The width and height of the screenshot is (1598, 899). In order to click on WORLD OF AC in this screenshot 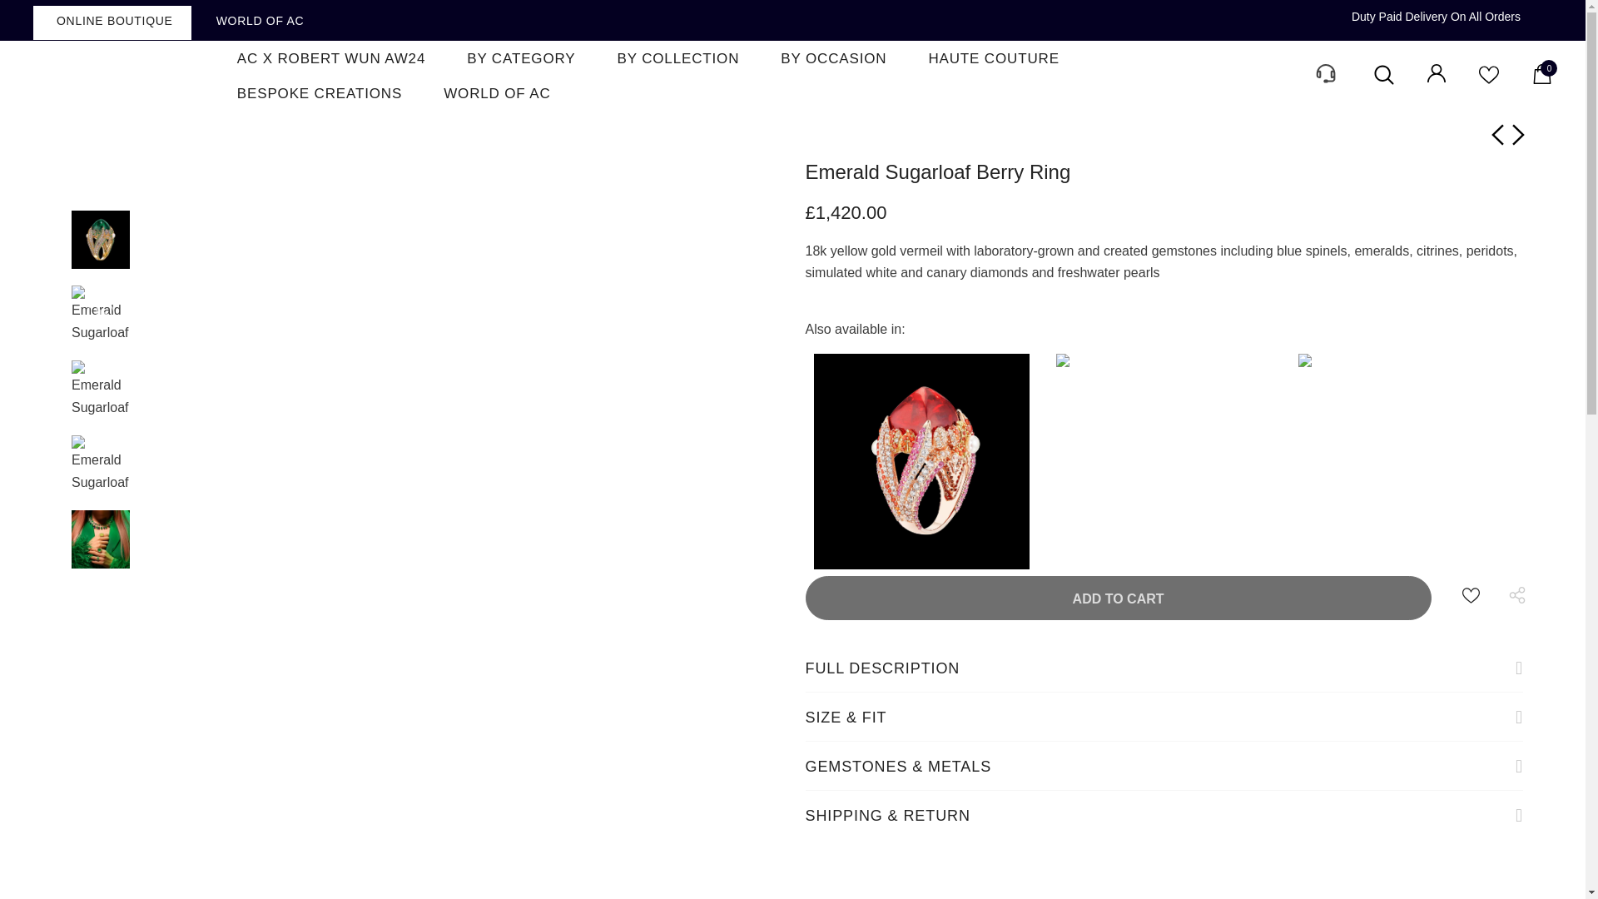, I will do `click(496, 92)`.